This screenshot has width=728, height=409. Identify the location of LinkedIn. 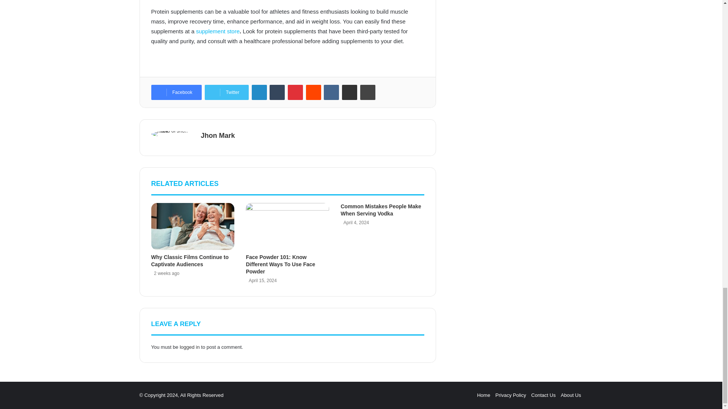
(259, 92).